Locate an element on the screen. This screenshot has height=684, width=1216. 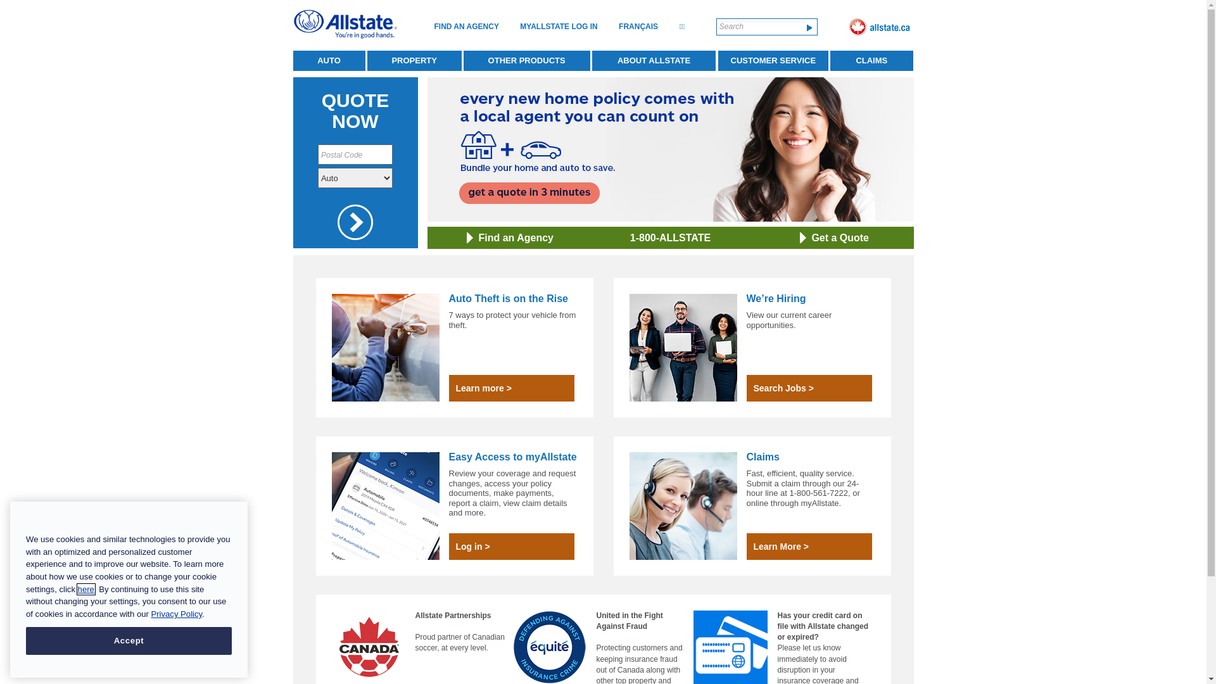
FIND AN AGENCY is located at coordinates (466, 27).